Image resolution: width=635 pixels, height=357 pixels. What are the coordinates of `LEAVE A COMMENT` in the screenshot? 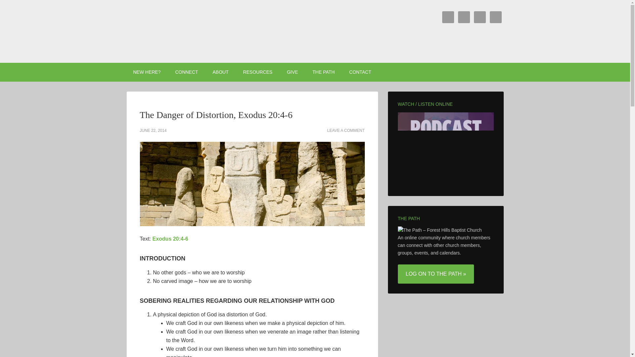 It's located at (346, 130).